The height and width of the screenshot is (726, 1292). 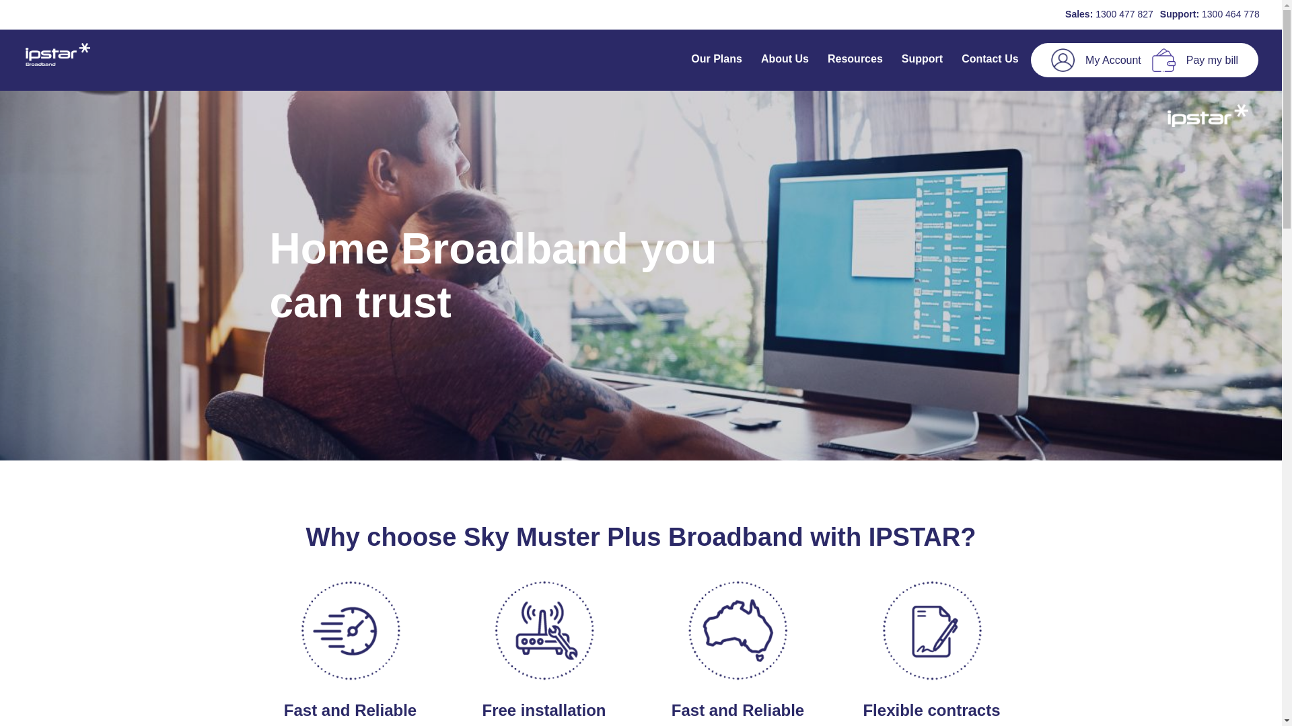 What do you see at coordinates (717, 61) in the screenshot?
I see `Our Plans` at bounding box center [717, 61].